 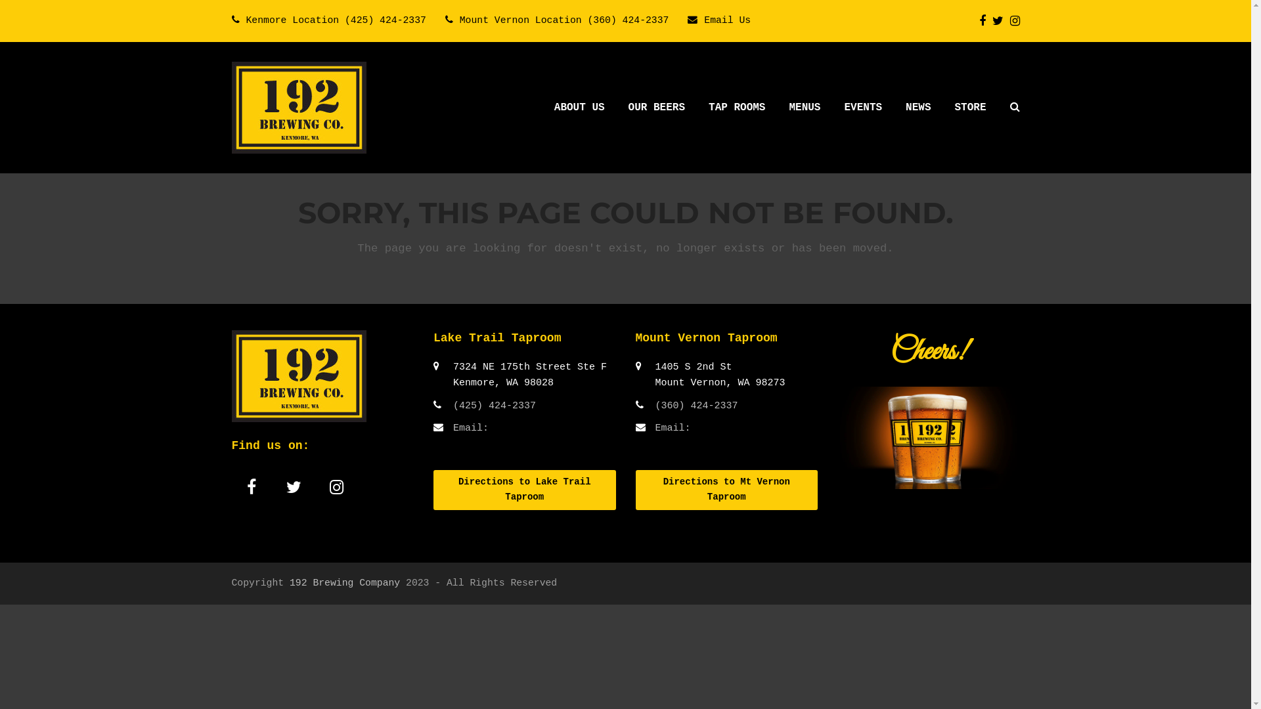 What do you see at coordinates (970, 108) in the screenshot?
I see `STORE` at bounding box center [970, 108].